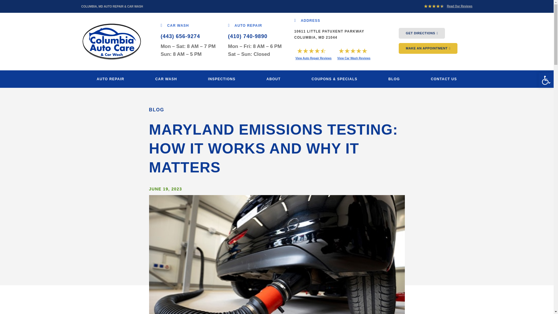 The width and height of the screenshot is (558, 314). Describe the element at coordinates (428, 48) in the screenshot. I see `MAKE AN APPOINTMENT` at that location.